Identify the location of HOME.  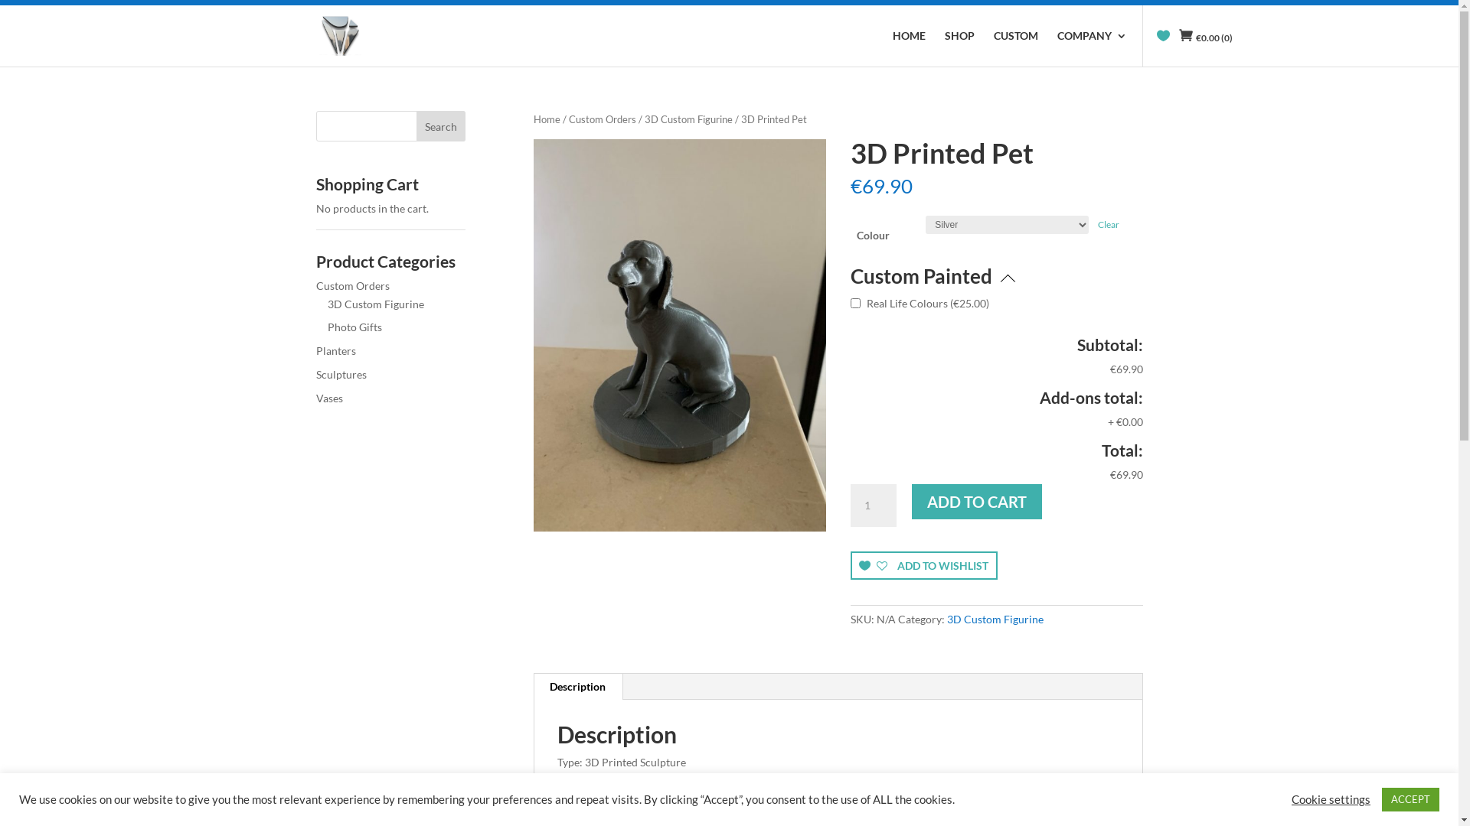
(910, 49).